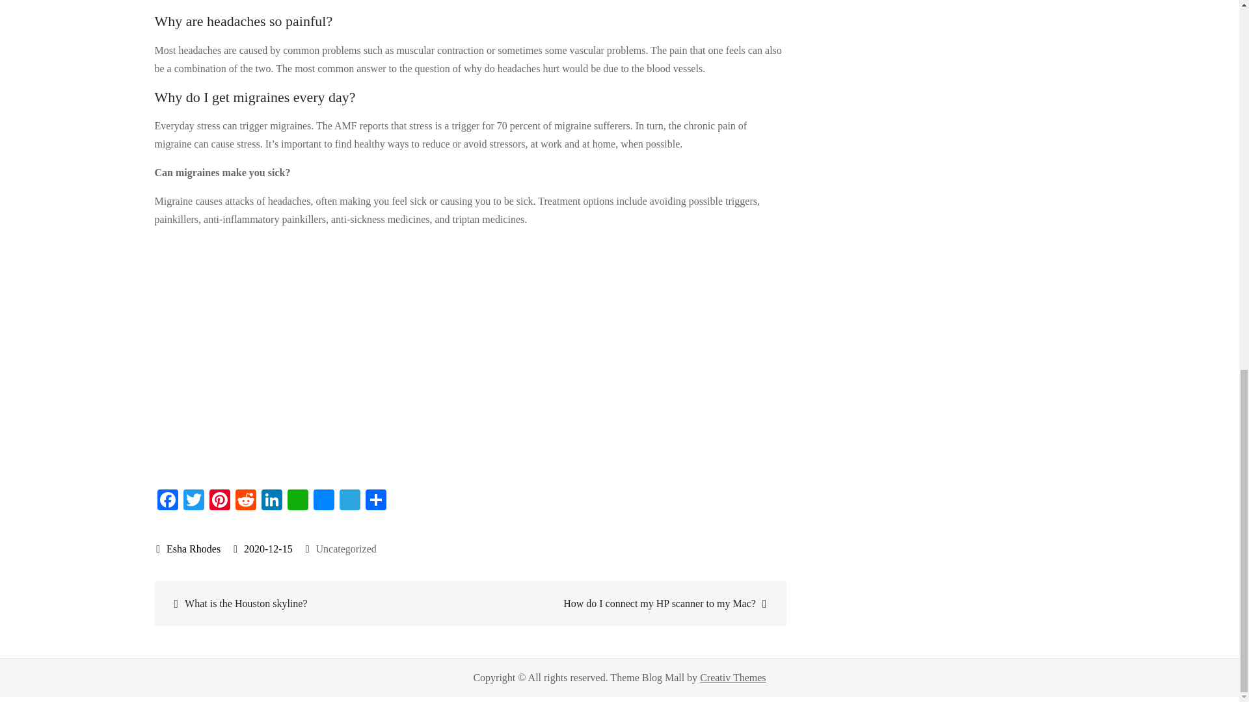  What do you see at coordinates (245, 500) in the screenshot?
I see `Reddit` at bounding box center [245, 500].